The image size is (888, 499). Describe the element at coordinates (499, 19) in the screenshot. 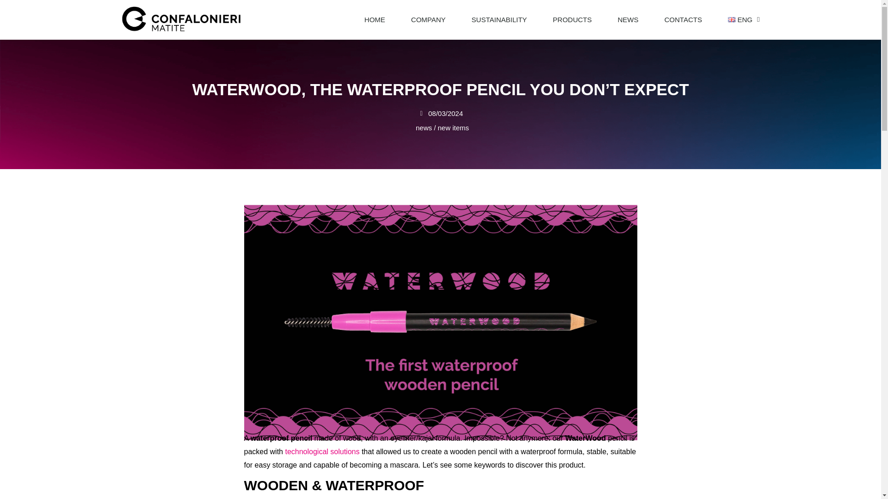

I see `SUSTAINABILITY` at that location.